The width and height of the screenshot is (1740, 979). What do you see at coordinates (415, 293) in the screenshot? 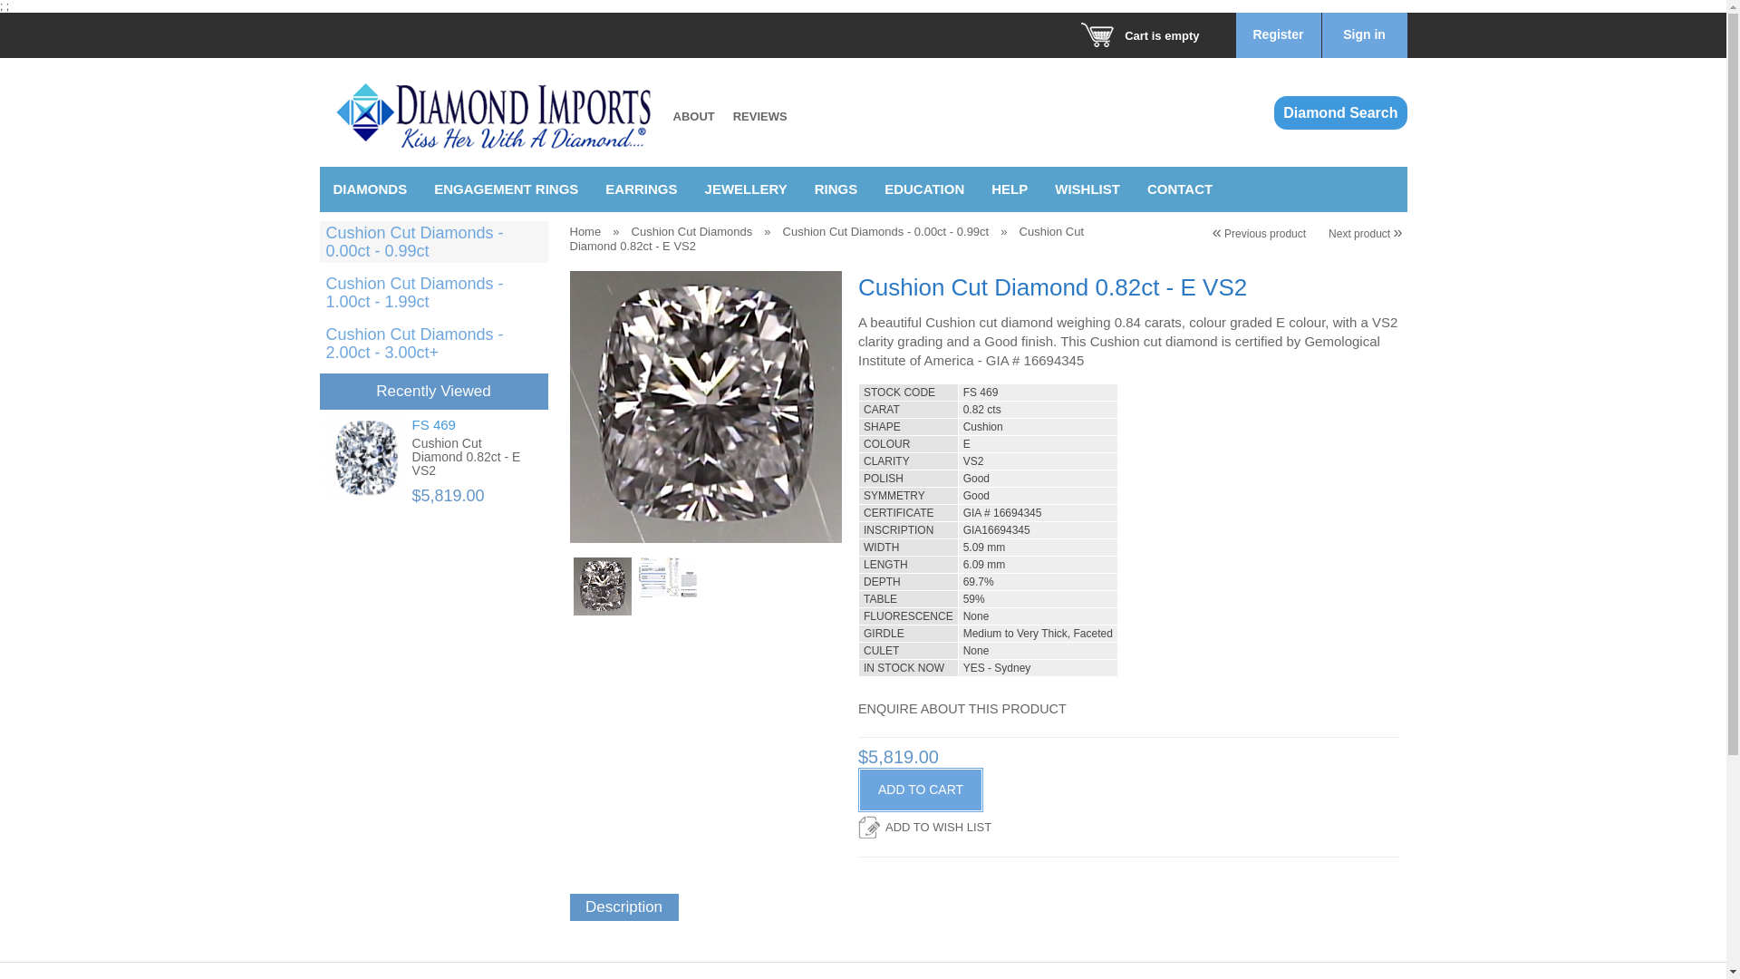
I see `Cushion Cut Diamonds - 1.00ct - 1.99ct` at bounding box center [415, 293].